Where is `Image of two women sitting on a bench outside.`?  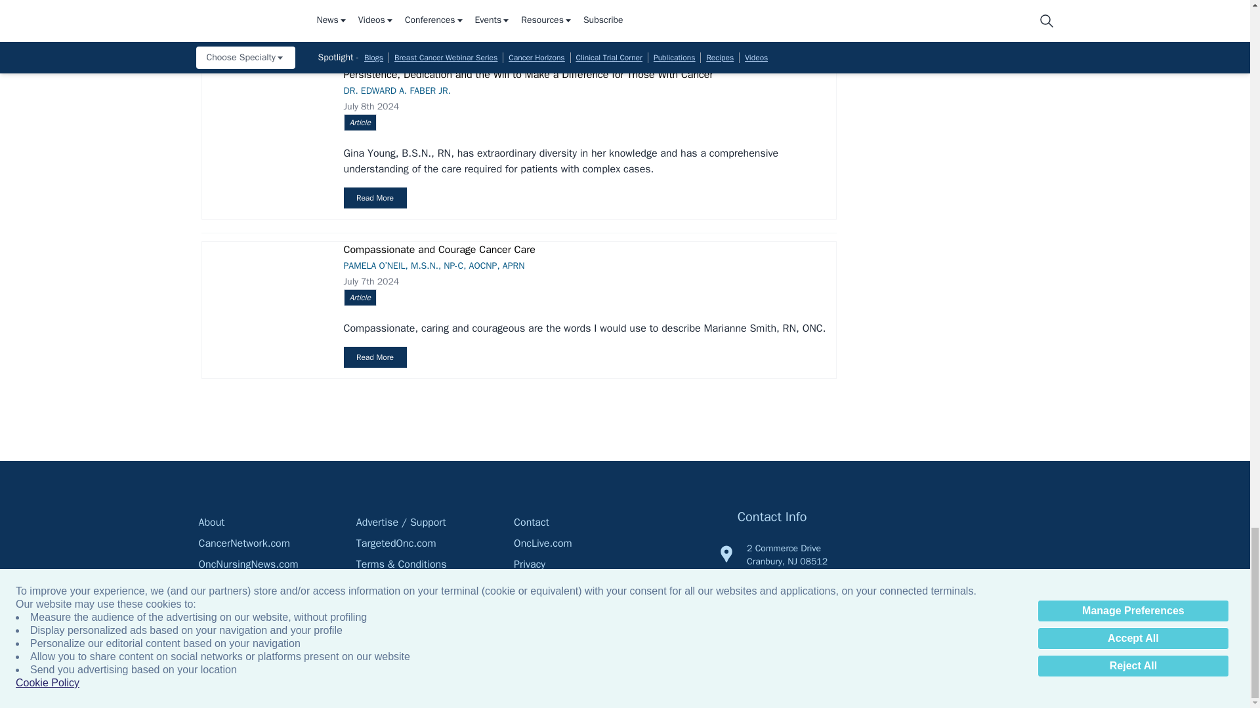 Image of two women sitting on a bench outside. is located at coordinates (264, 11).